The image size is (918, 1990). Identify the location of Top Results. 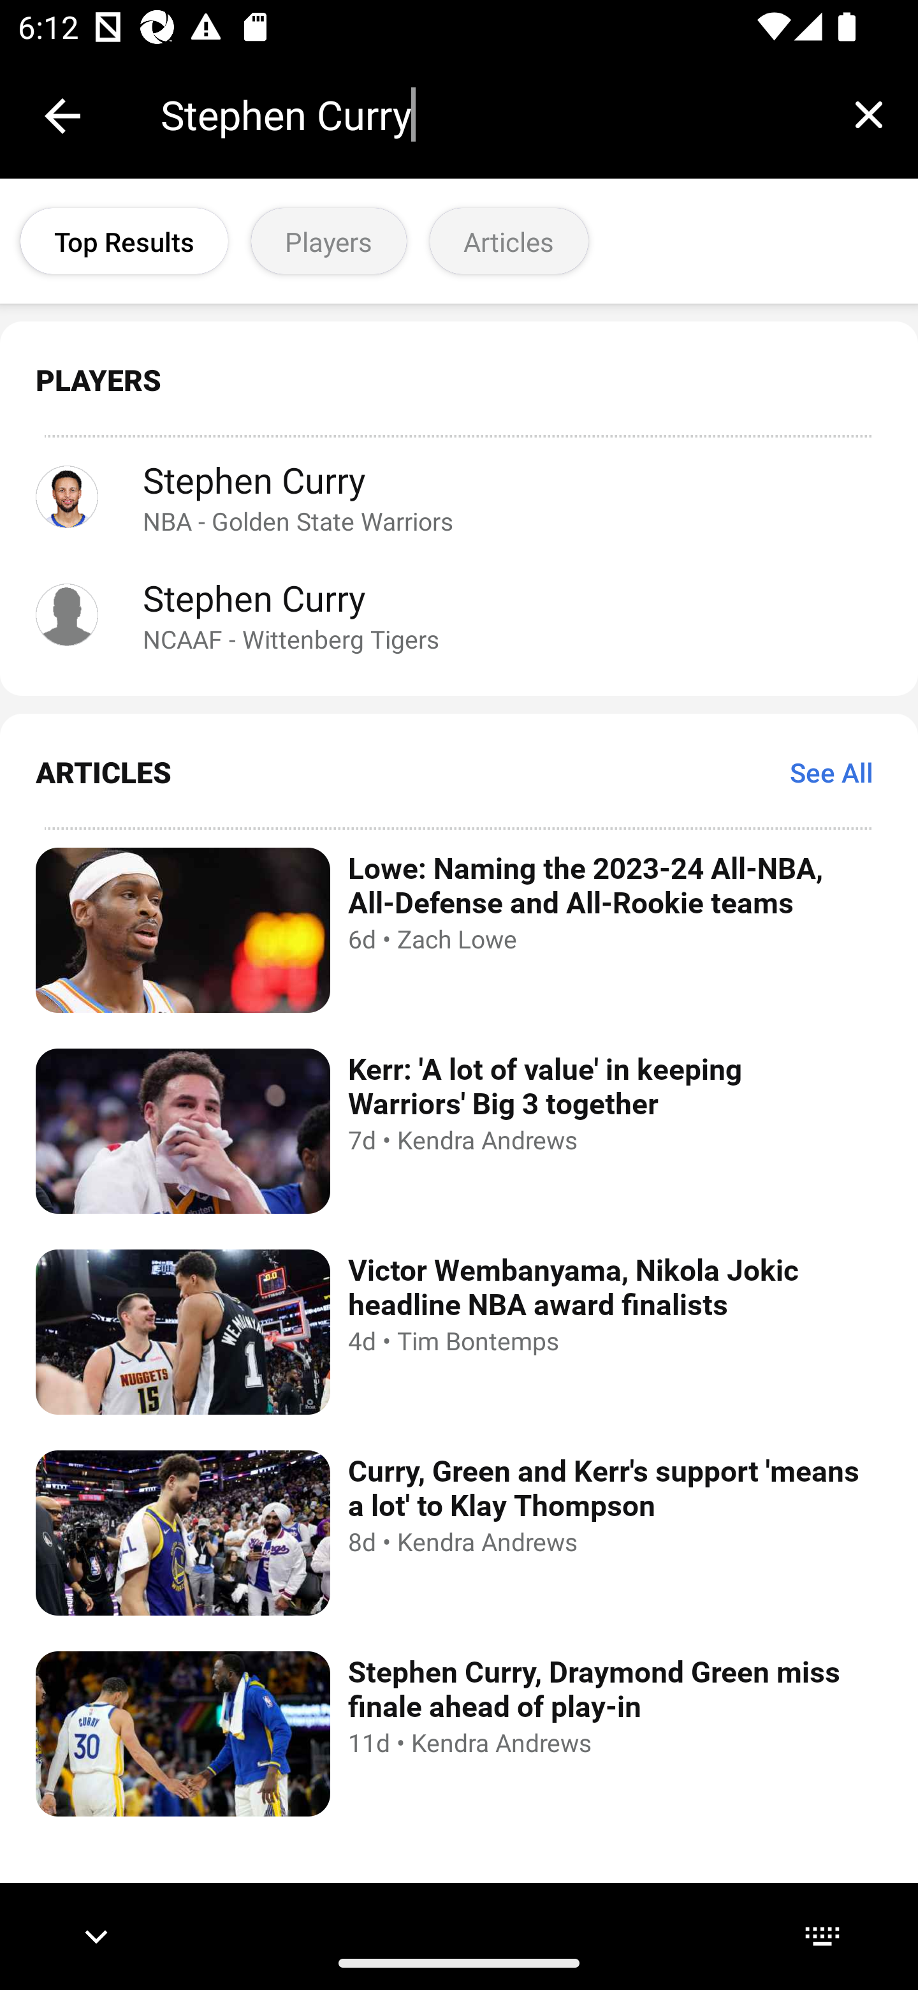
(124, 241).